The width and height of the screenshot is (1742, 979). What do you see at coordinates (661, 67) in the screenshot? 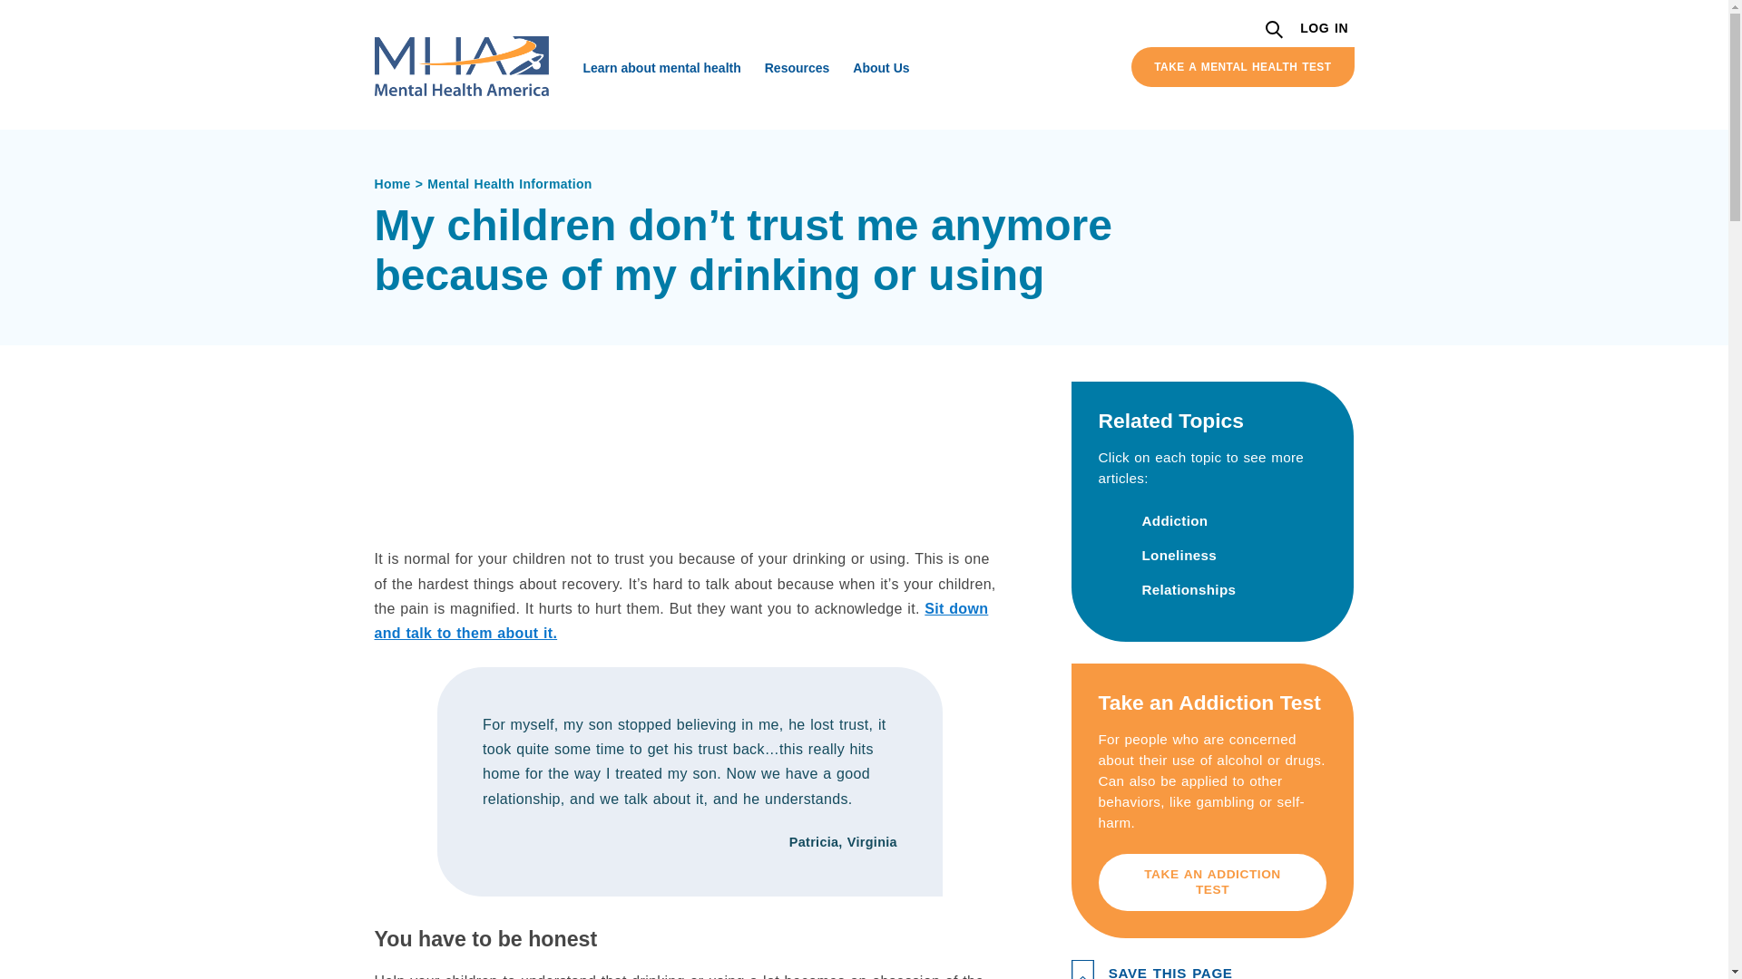
I see `Learn about mental health` at bounding box center [661, 67].